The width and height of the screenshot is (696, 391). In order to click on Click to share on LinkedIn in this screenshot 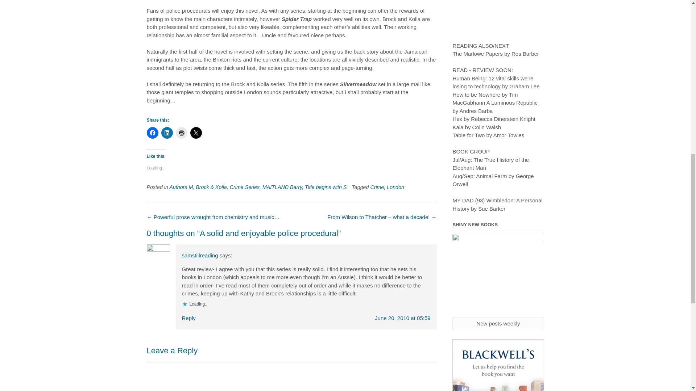, I will do `click(167, 133)`.